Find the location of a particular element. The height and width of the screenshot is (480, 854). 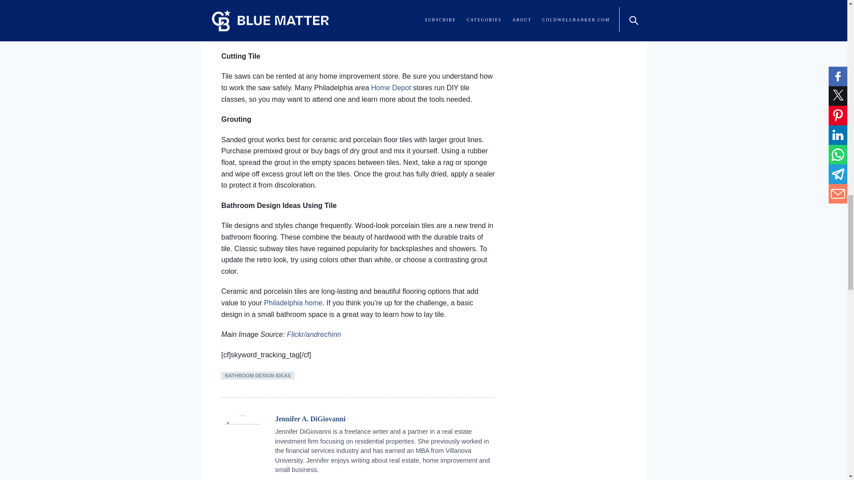

BATHROOM DESIGN IDEAS is located at coordinates (257, 375).